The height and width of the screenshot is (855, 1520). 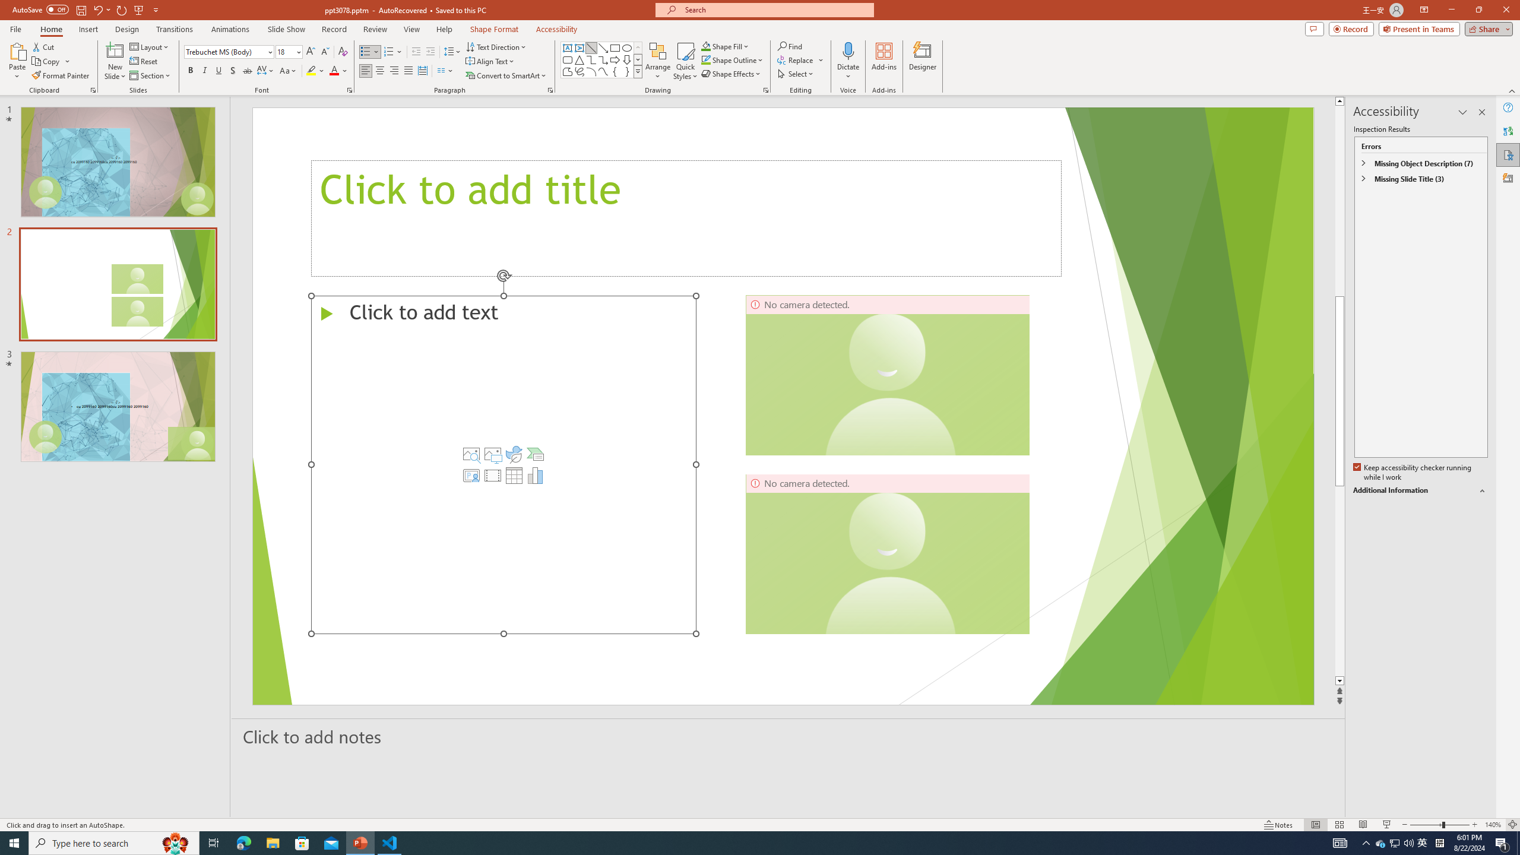 What do you see at coordinates (151, 76) in the screenshot?
I see `Section` at bounding box center [151, 76].